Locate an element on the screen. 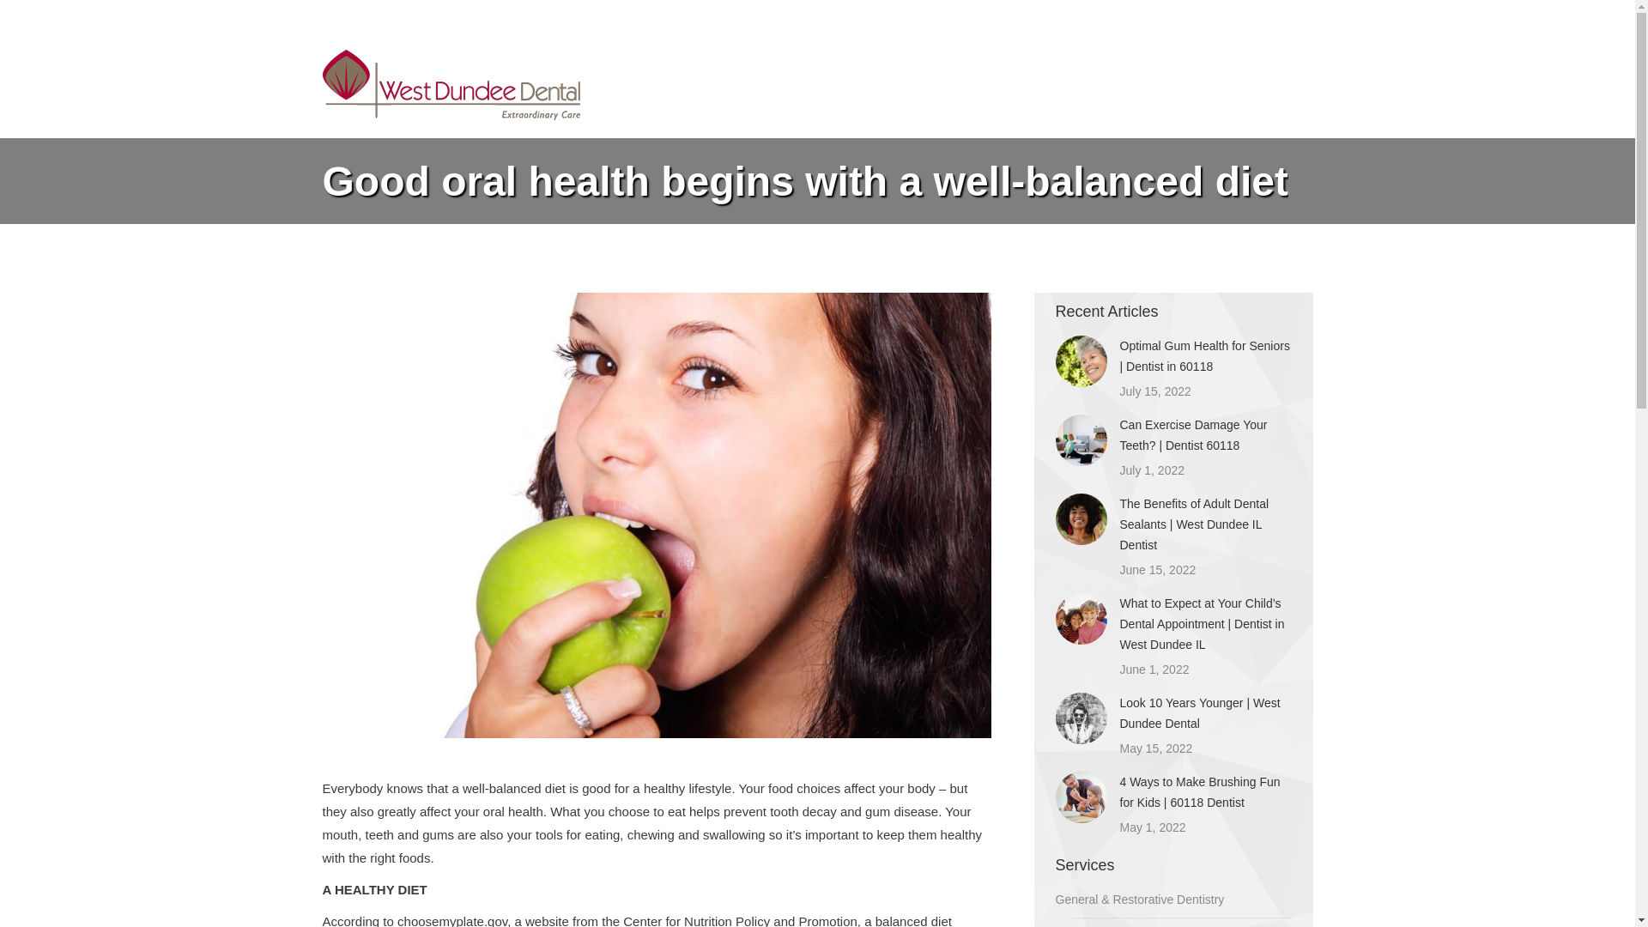 The height and width of the screenshot is (927, 1648). Contact Us is located at coordinates (1233, 84).